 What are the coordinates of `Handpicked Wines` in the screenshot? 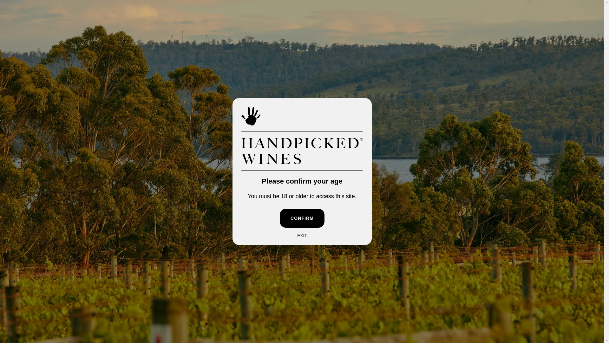 It's located at (43, 296).